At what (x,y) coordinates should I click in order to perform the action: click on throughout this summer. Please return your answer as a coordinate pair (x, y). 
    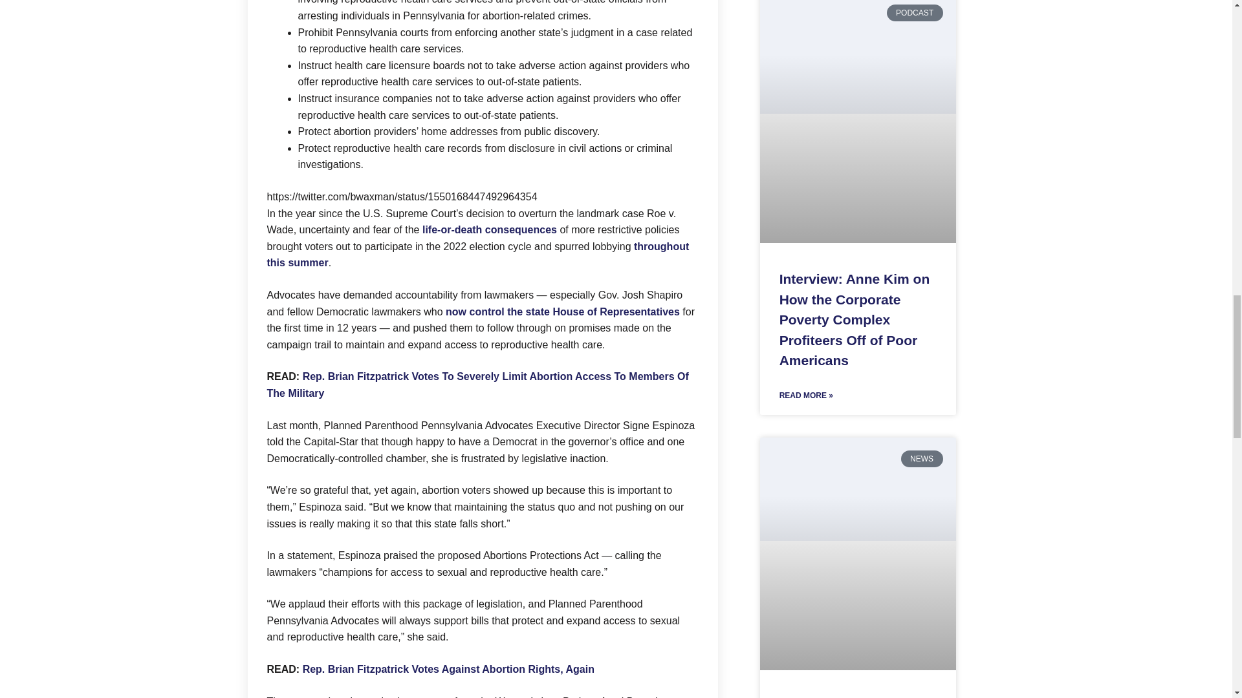
    Looking at the image, I should click on (477, 255).